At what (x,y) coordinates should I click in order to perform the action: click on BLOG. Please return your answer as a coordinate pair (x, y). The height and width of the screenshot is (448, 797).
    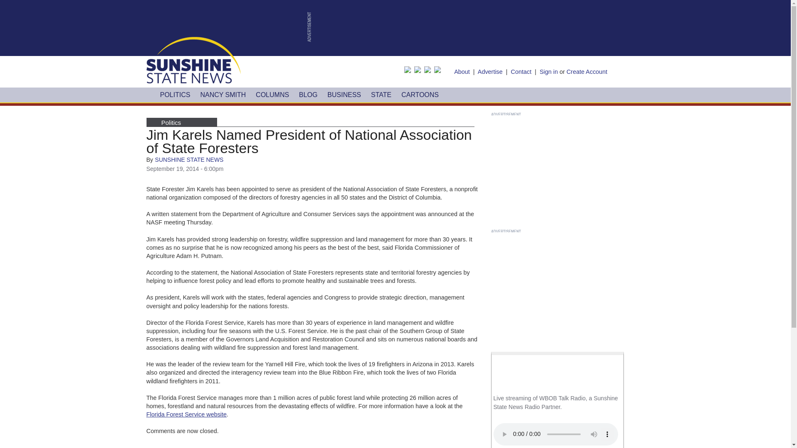
    Looking at the image, I should click on (308, 95).